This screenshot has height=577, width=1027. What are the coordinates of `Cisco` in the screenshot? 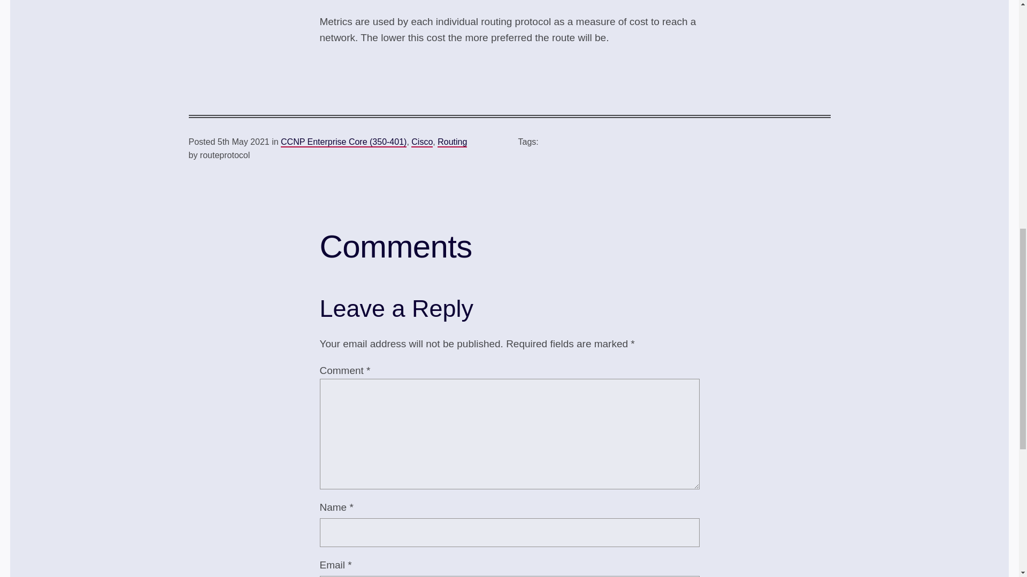 It's located at (421, 142).